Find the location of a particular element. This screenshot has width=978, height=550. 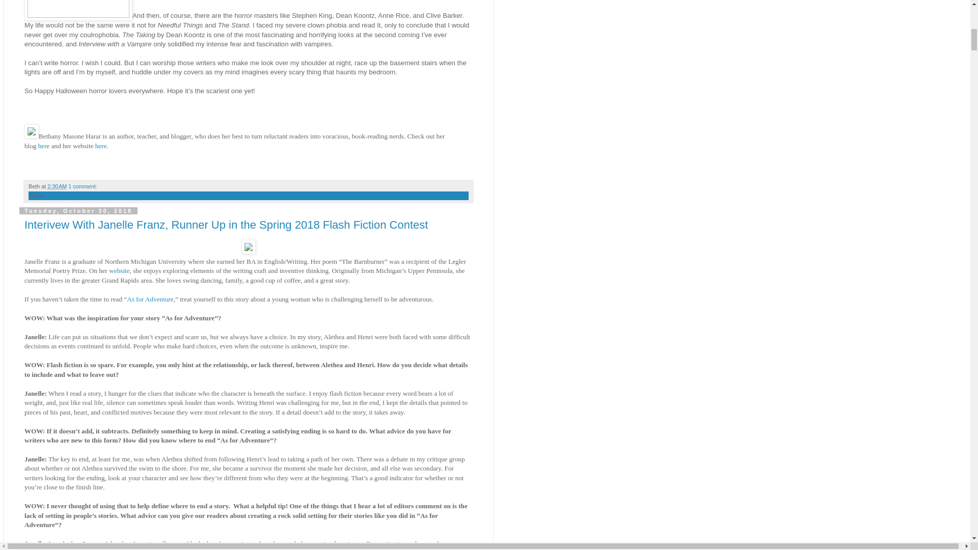

website is located at coordinates (119, 270).